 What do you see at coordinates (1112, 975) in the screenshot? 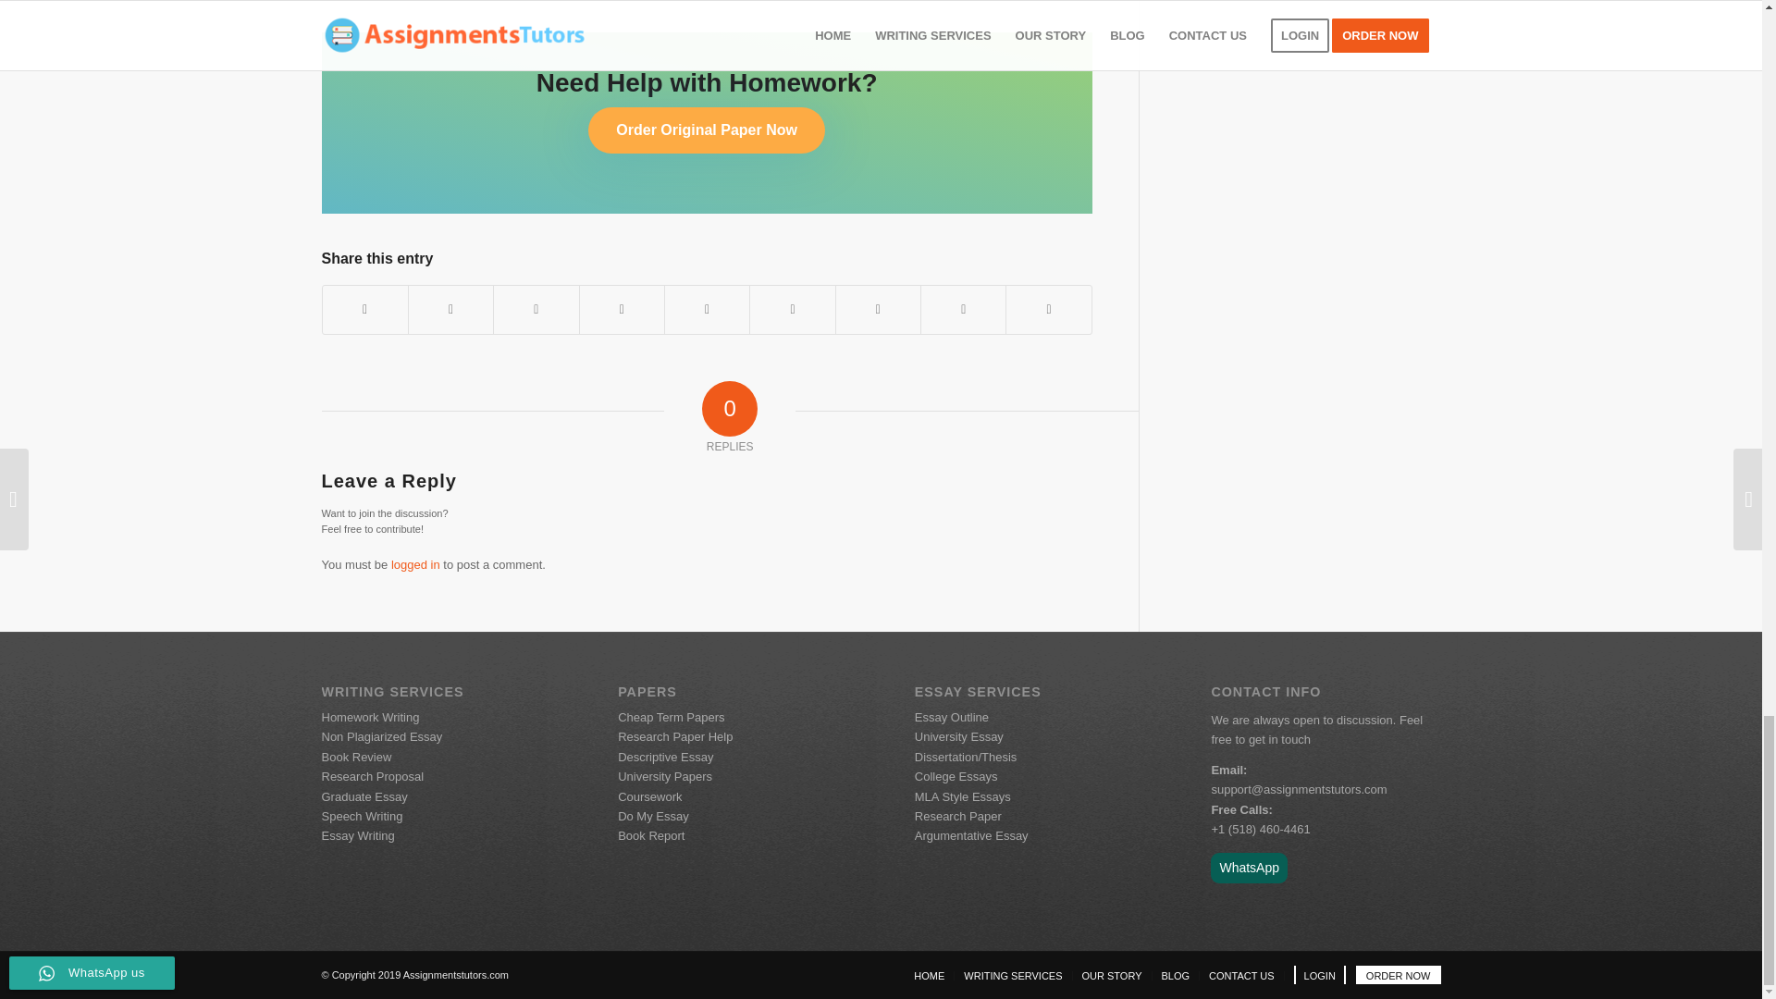
I see `OUR STORY` at bounding box center [1112, 975].